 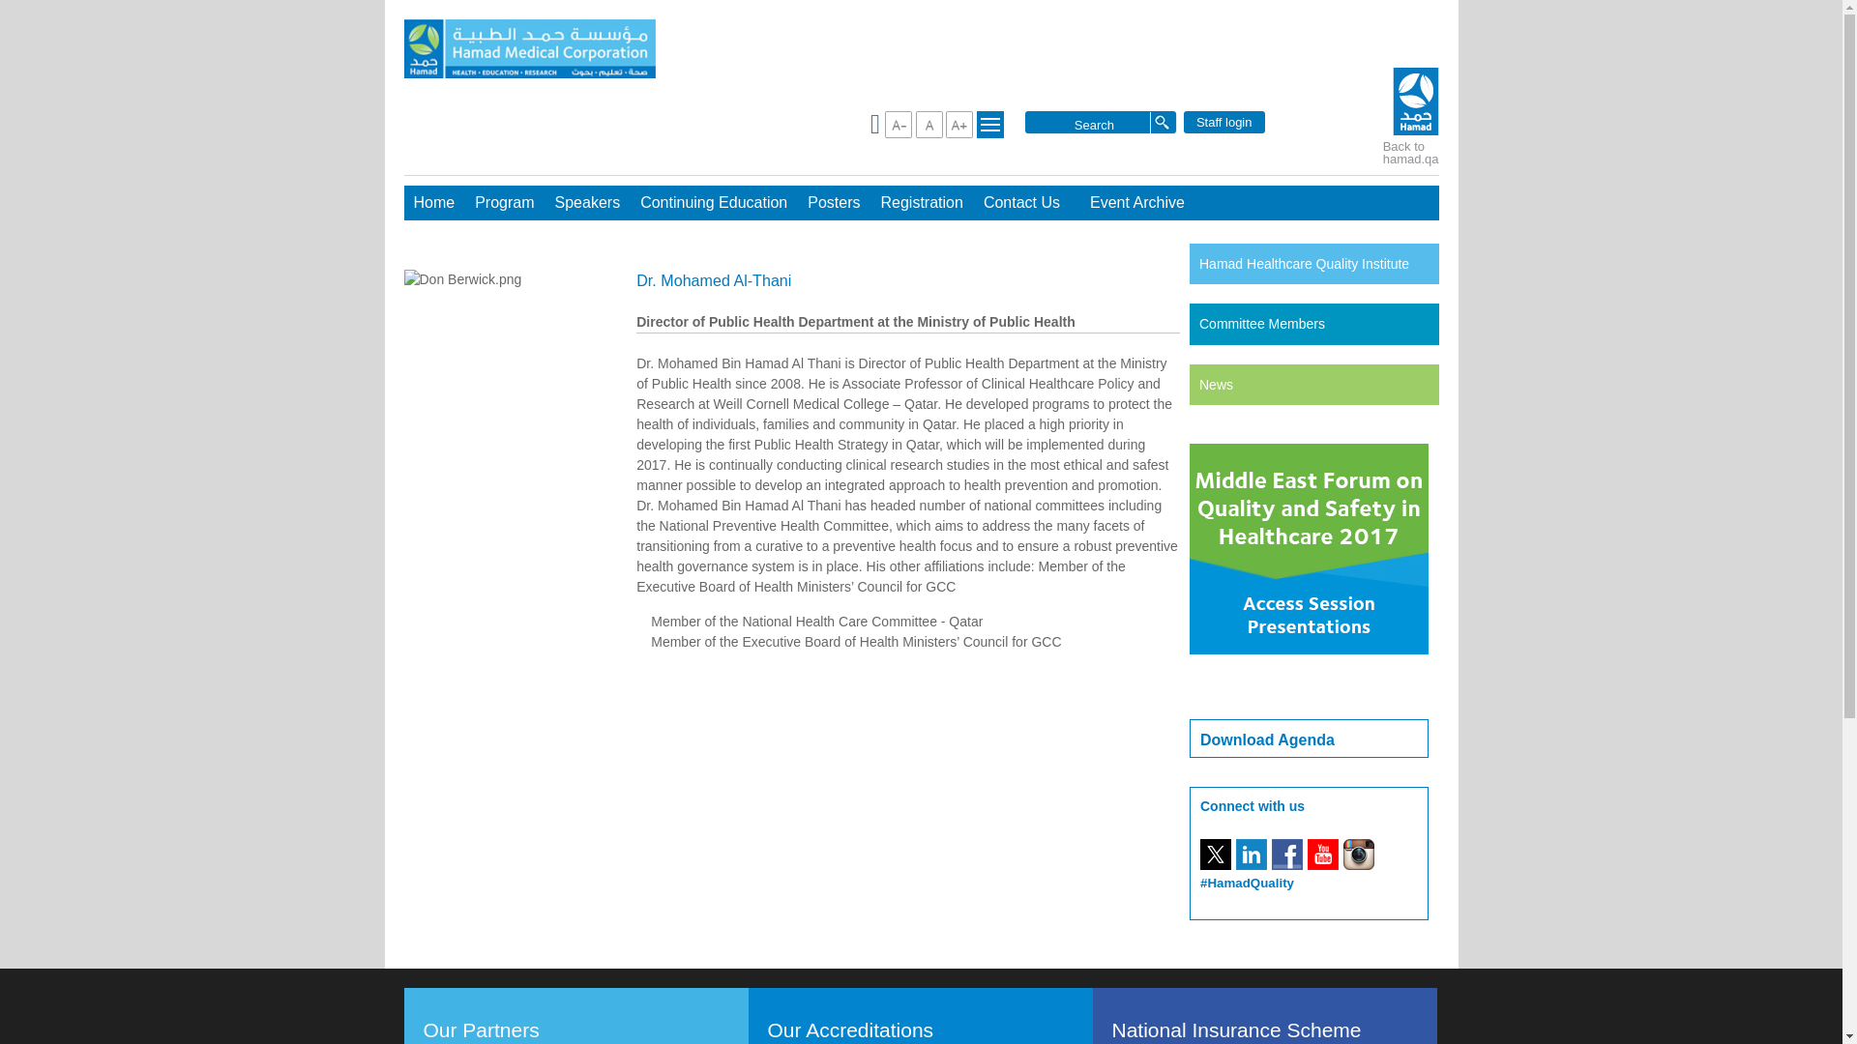 What do you see at coordinates (489, 1029) in the screenshot?
I see `Our Partners` at bounding box center [489, 1029].